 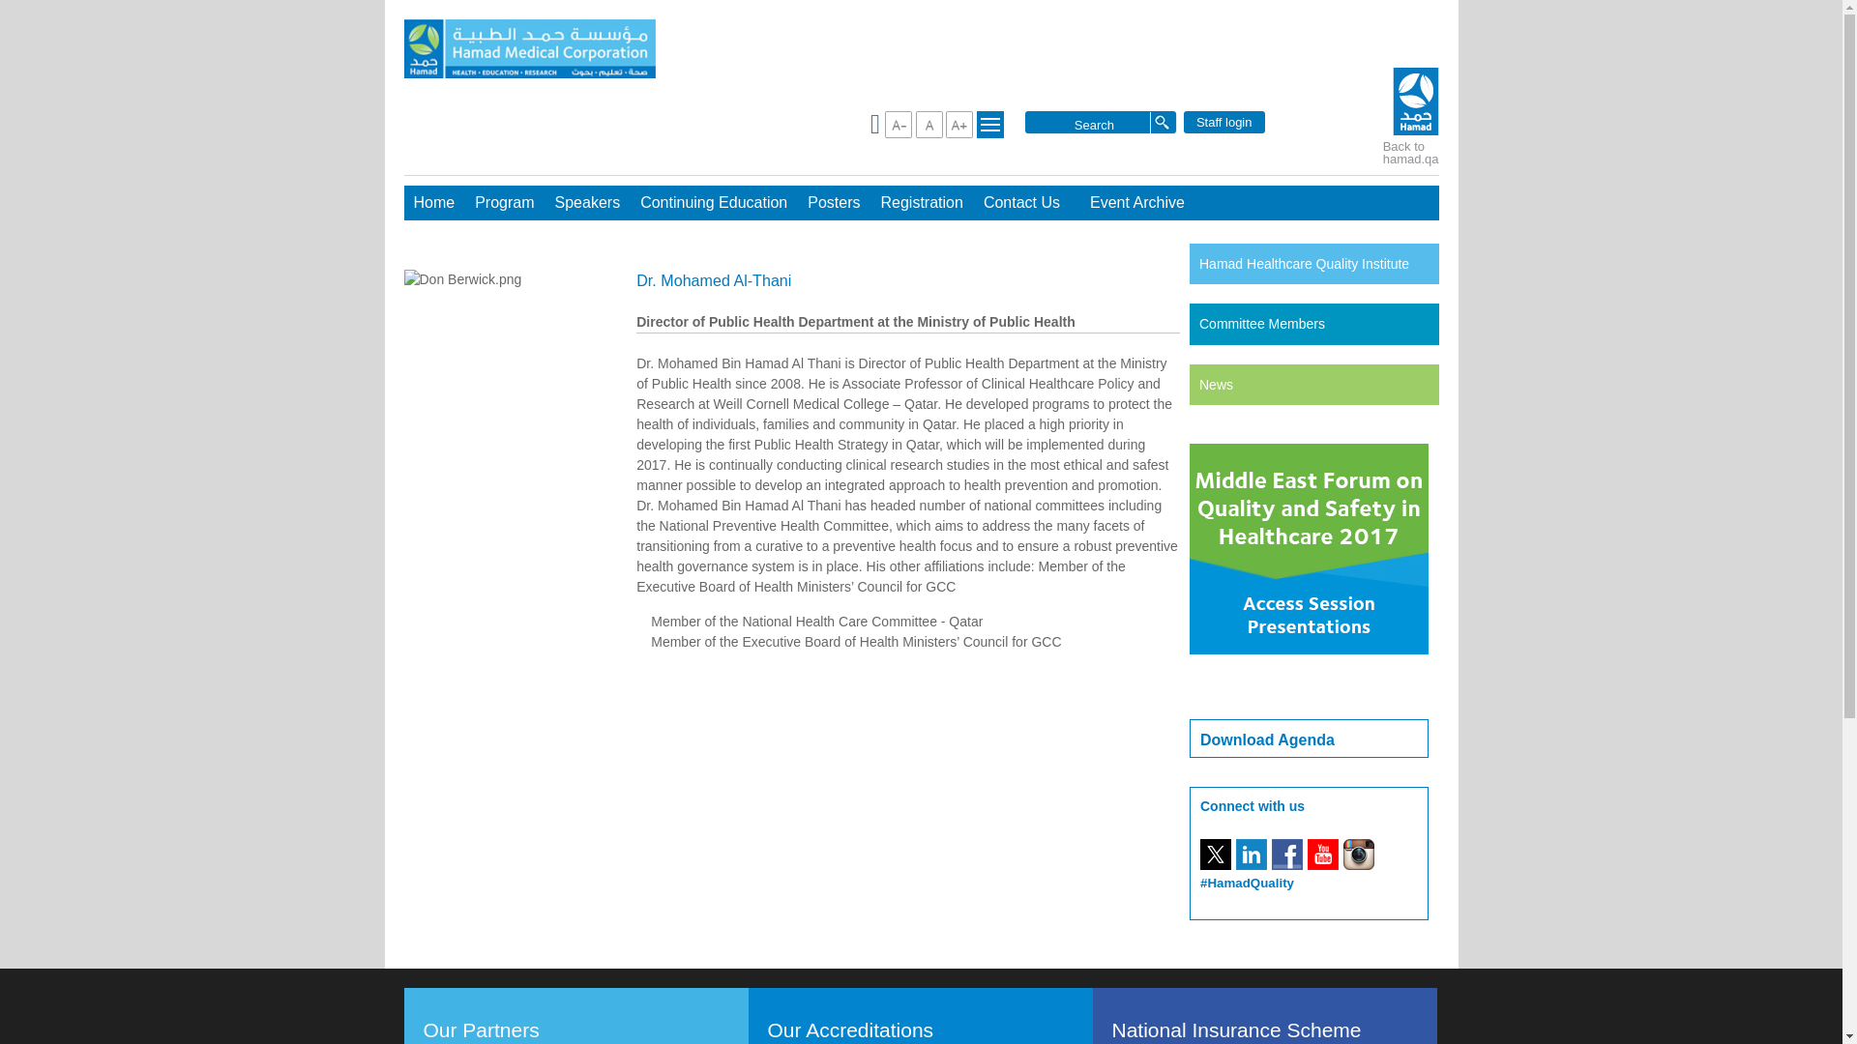 What do you see at coordinates (489, 1029) in the screenshot?
I see `Our Partners` at bounding box center [489, 1029].